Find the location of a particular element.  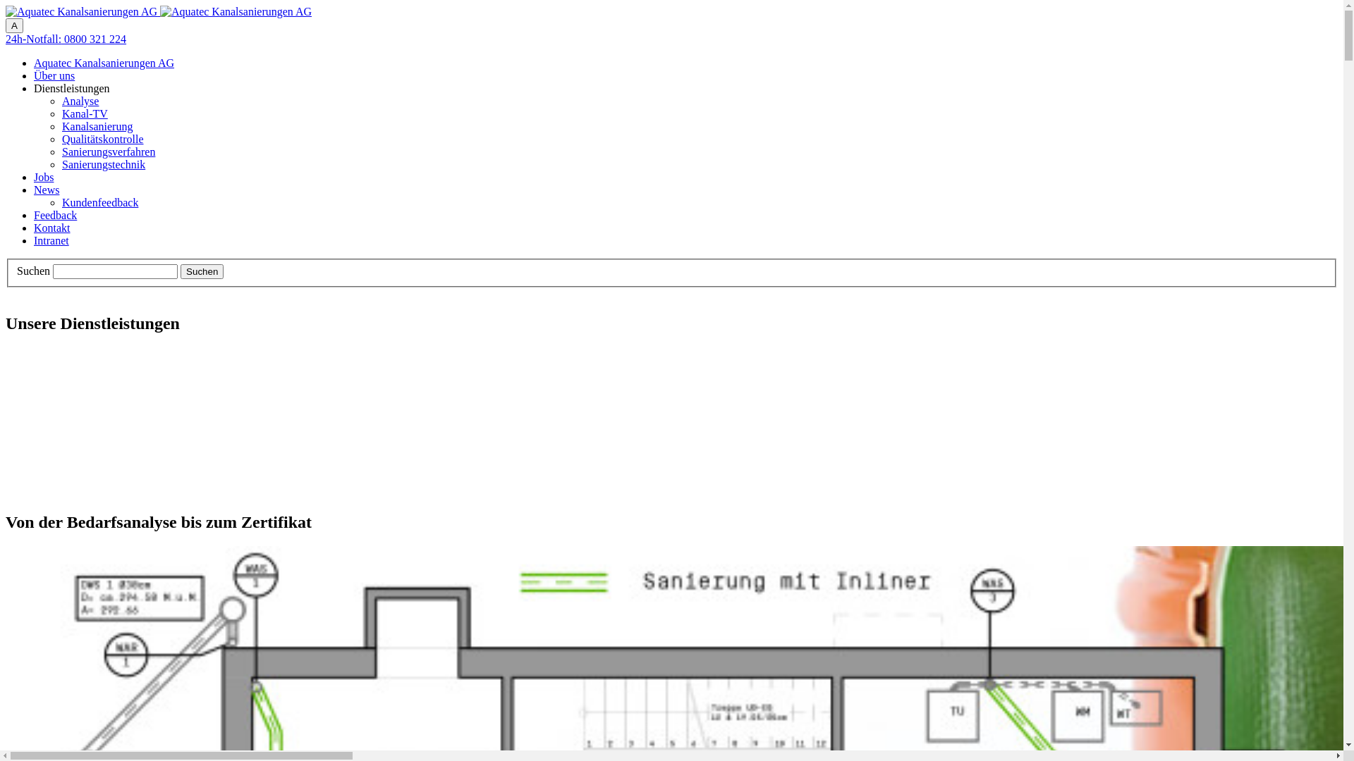

Sanierungstechnik is located at coordinates (104, 165).